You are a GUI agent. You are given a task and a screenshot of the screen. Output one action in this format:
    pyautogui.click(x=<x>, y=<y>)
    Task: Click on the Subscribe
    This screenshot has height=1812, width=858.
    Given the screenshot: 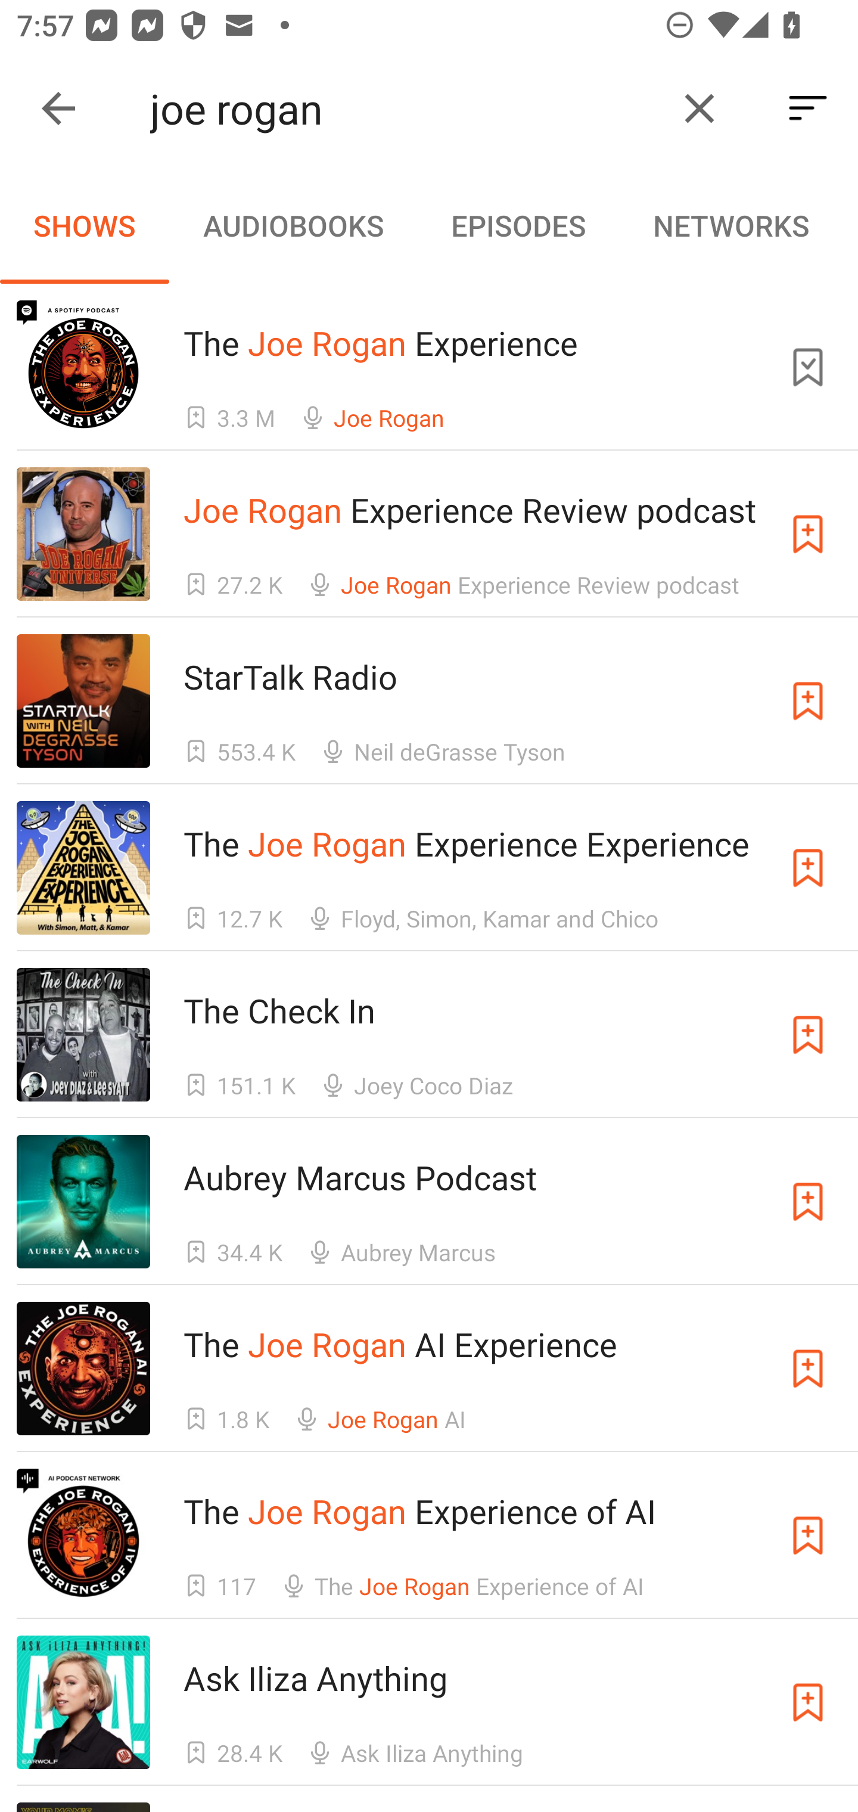 What is the action you would take?
    pyautogui.click(x=808, y=534)
    